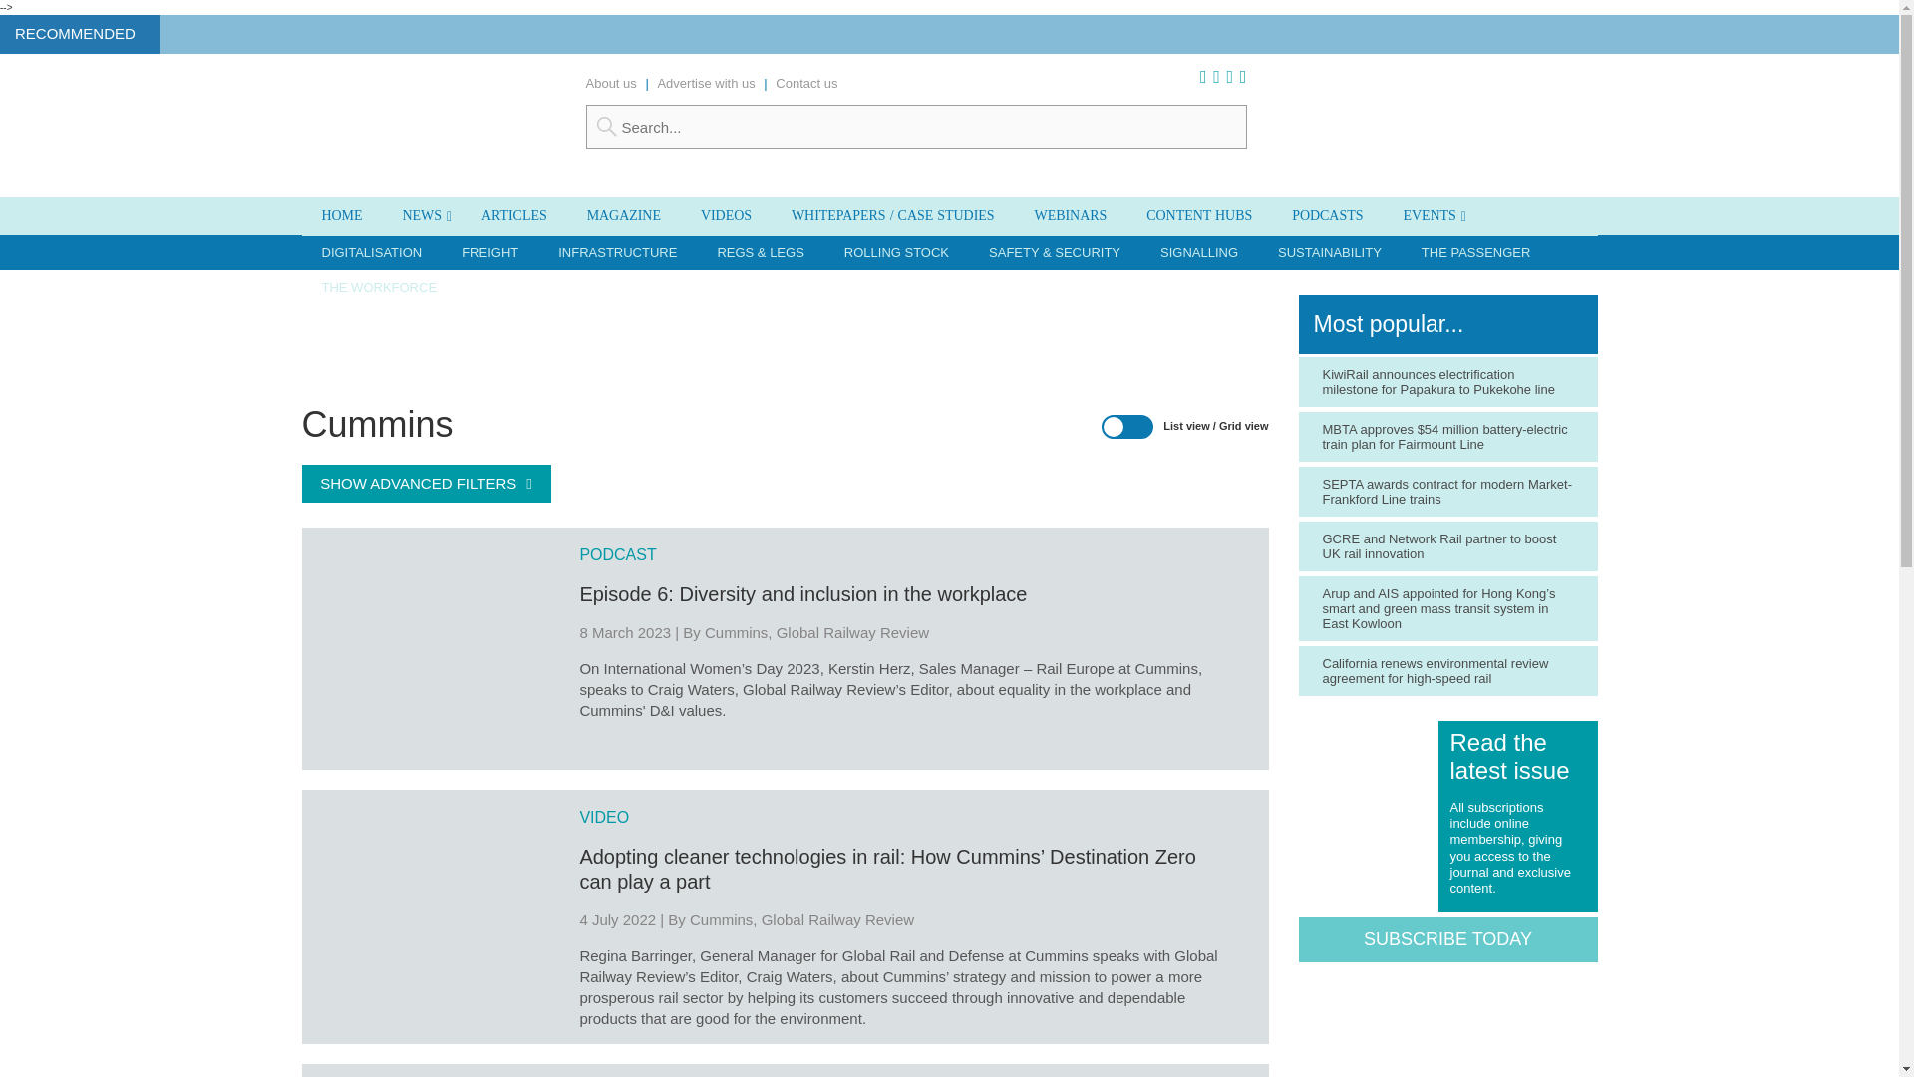 The image size is (1914, 1077). I want to click on NEWS, so click(422, 215).